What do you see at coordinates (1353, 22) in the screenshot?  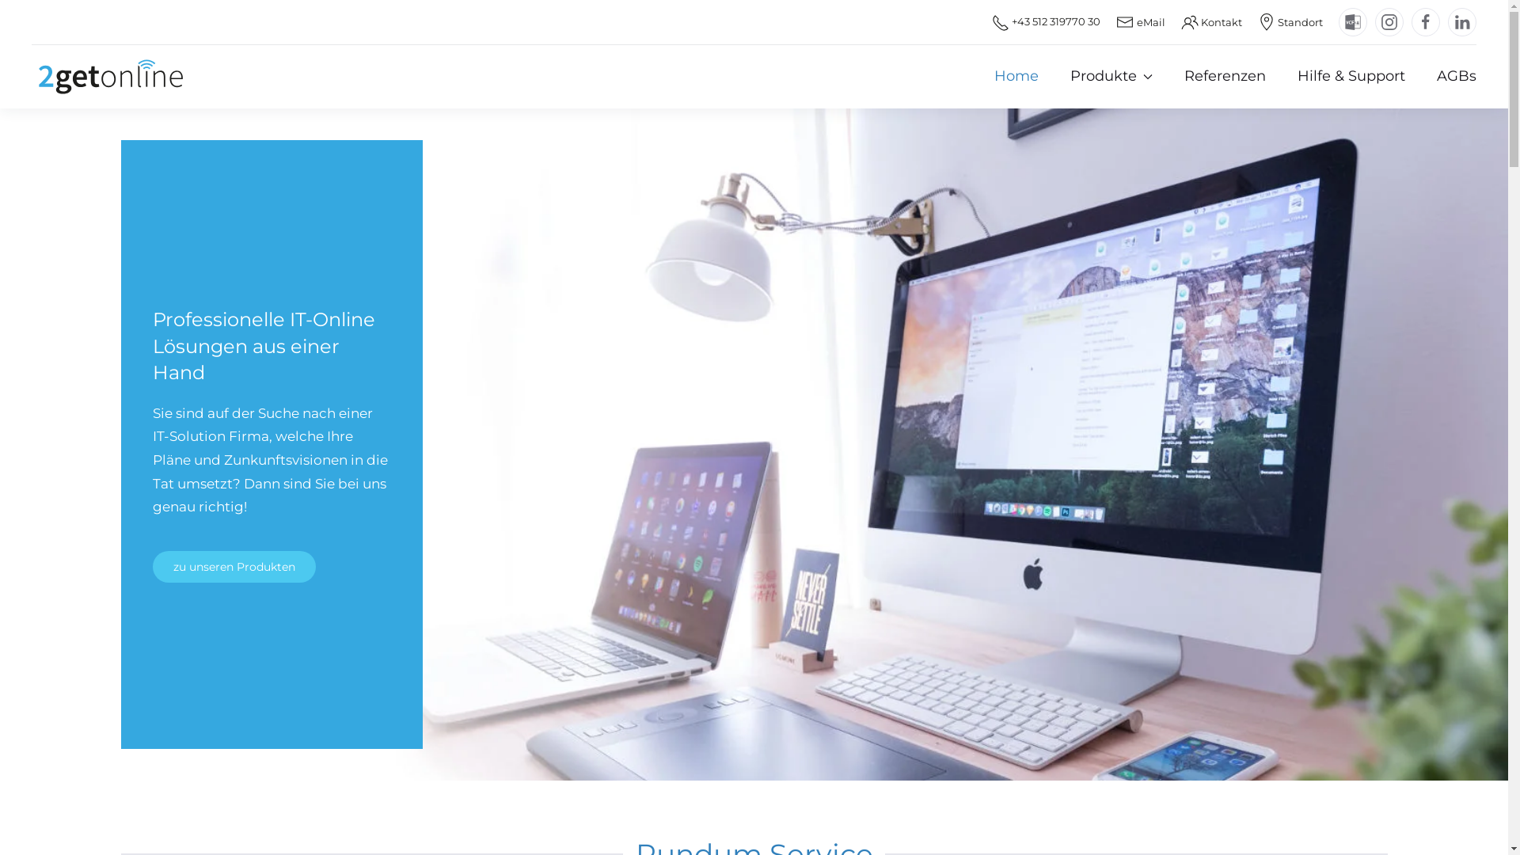 I see `Kontaktdaten speichern` at bounding box center [1353, 22].